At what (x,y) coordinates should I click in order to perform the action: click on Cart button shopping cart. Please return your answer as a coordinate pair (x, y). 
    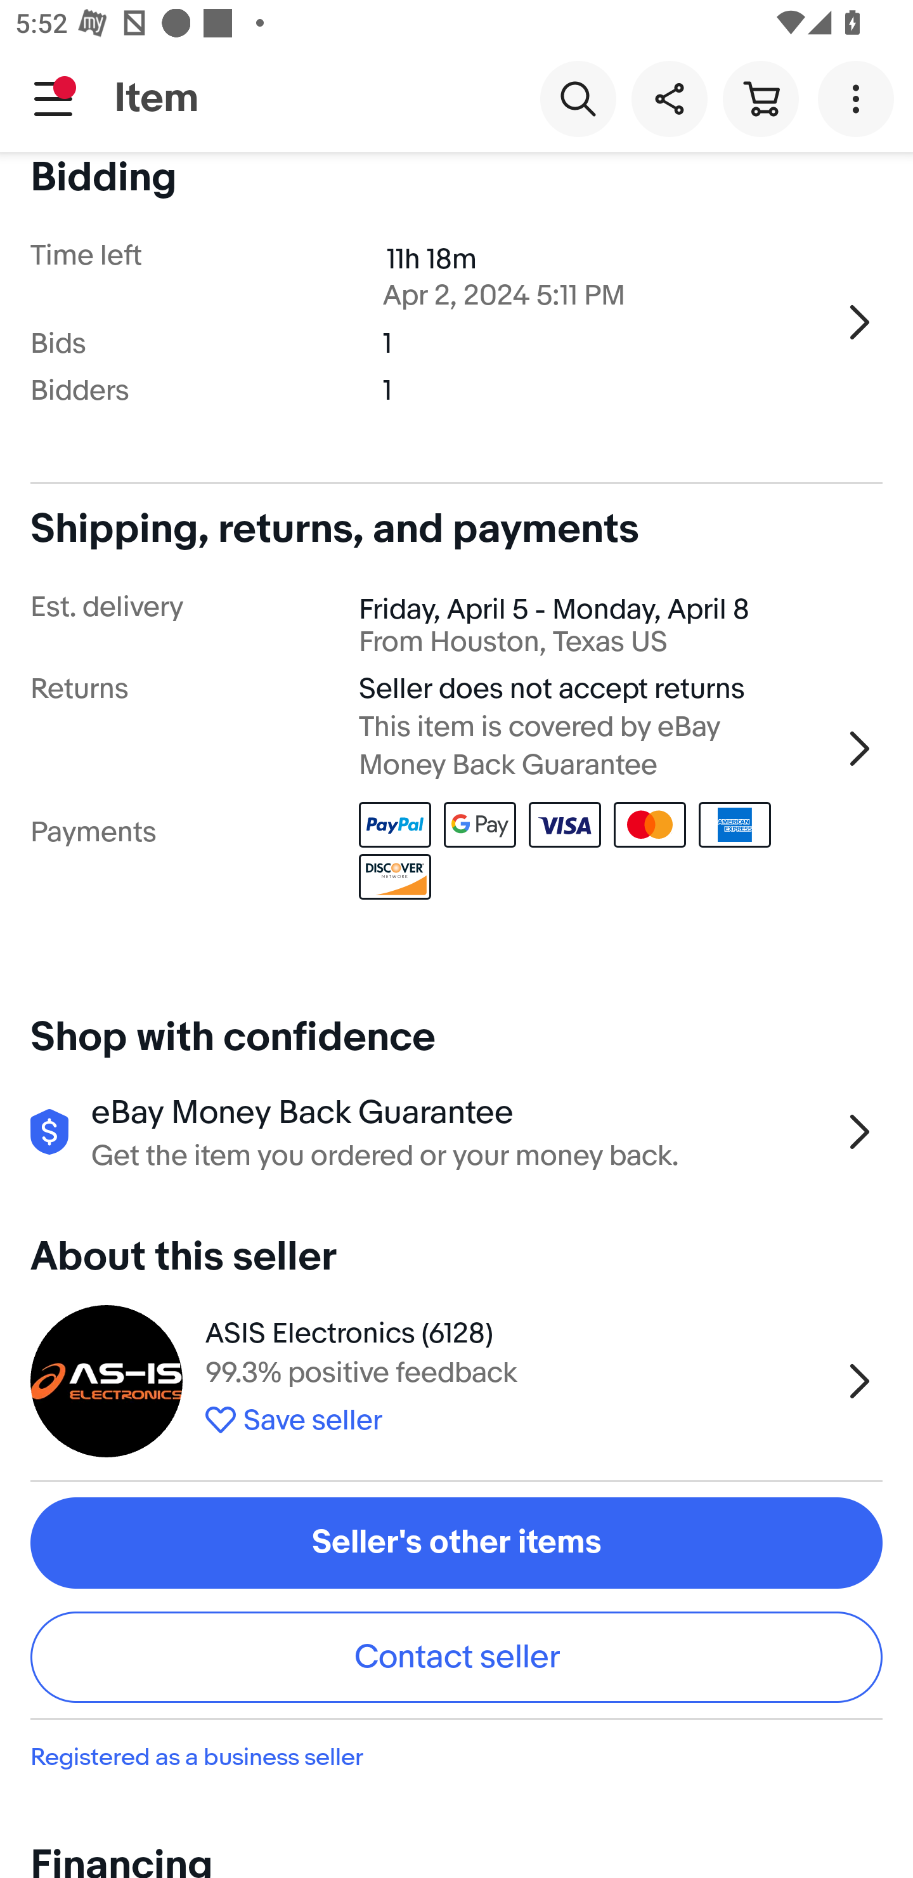
    Looking at the image, I should click on (760, 98).